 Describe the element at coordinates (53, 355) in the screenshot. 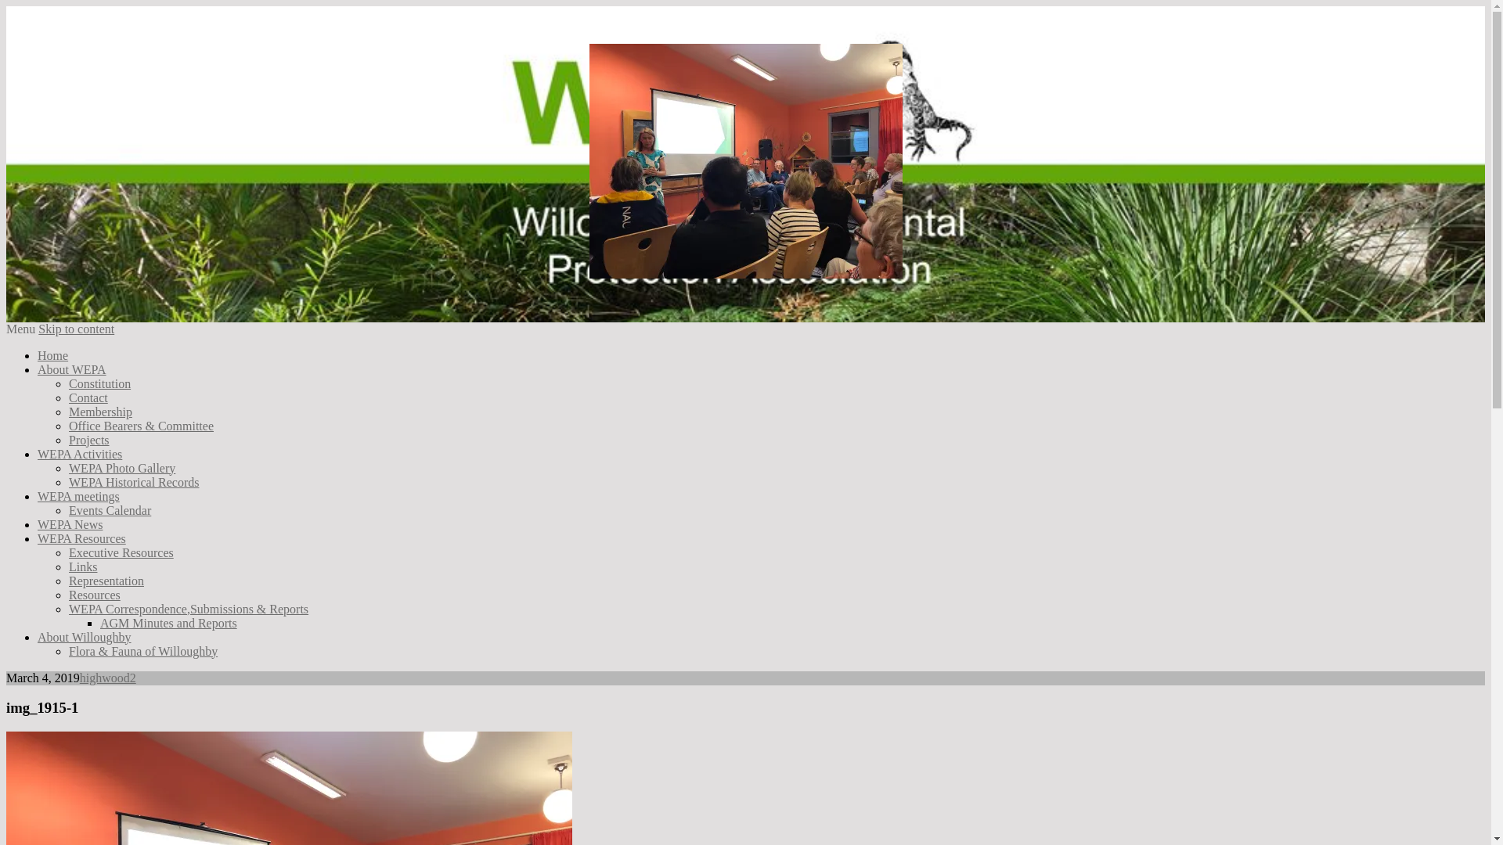

I see `Home` at that location.